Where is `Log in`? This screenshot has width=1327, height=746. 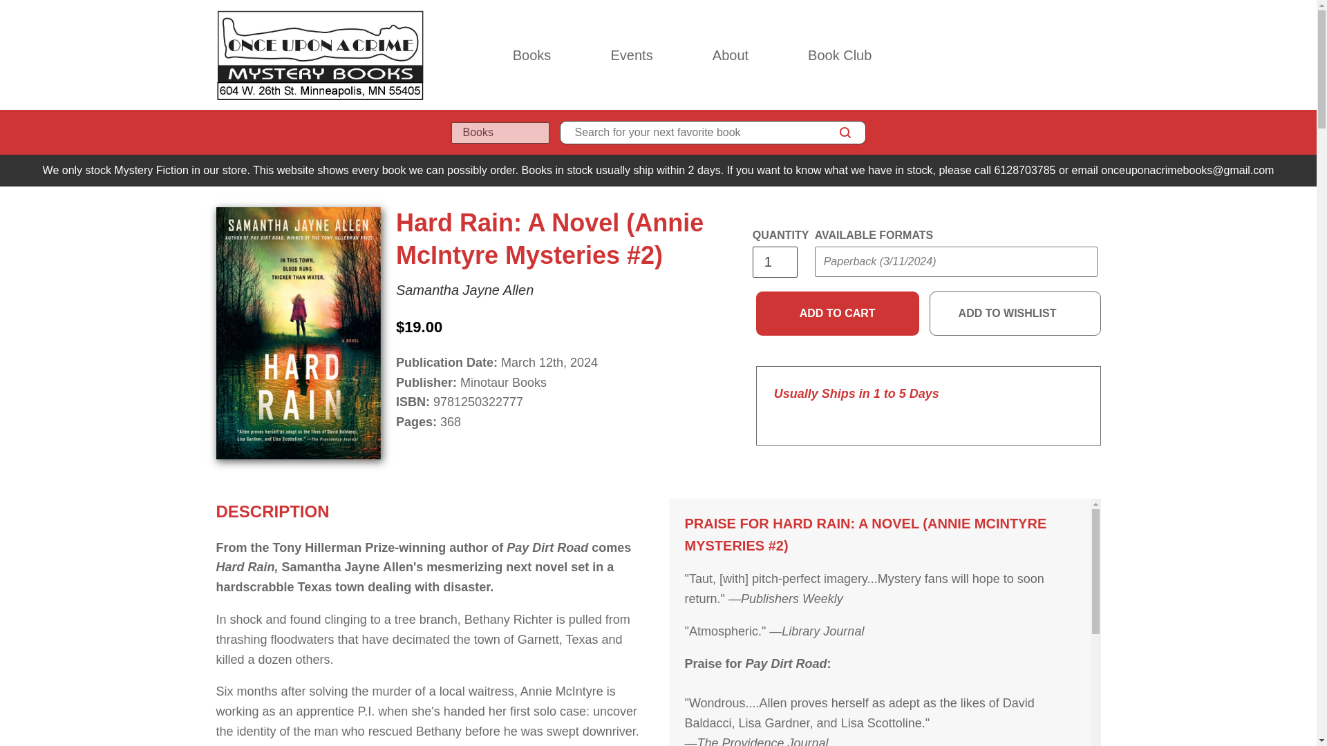
Log in is located at coordinates (1034, 55).